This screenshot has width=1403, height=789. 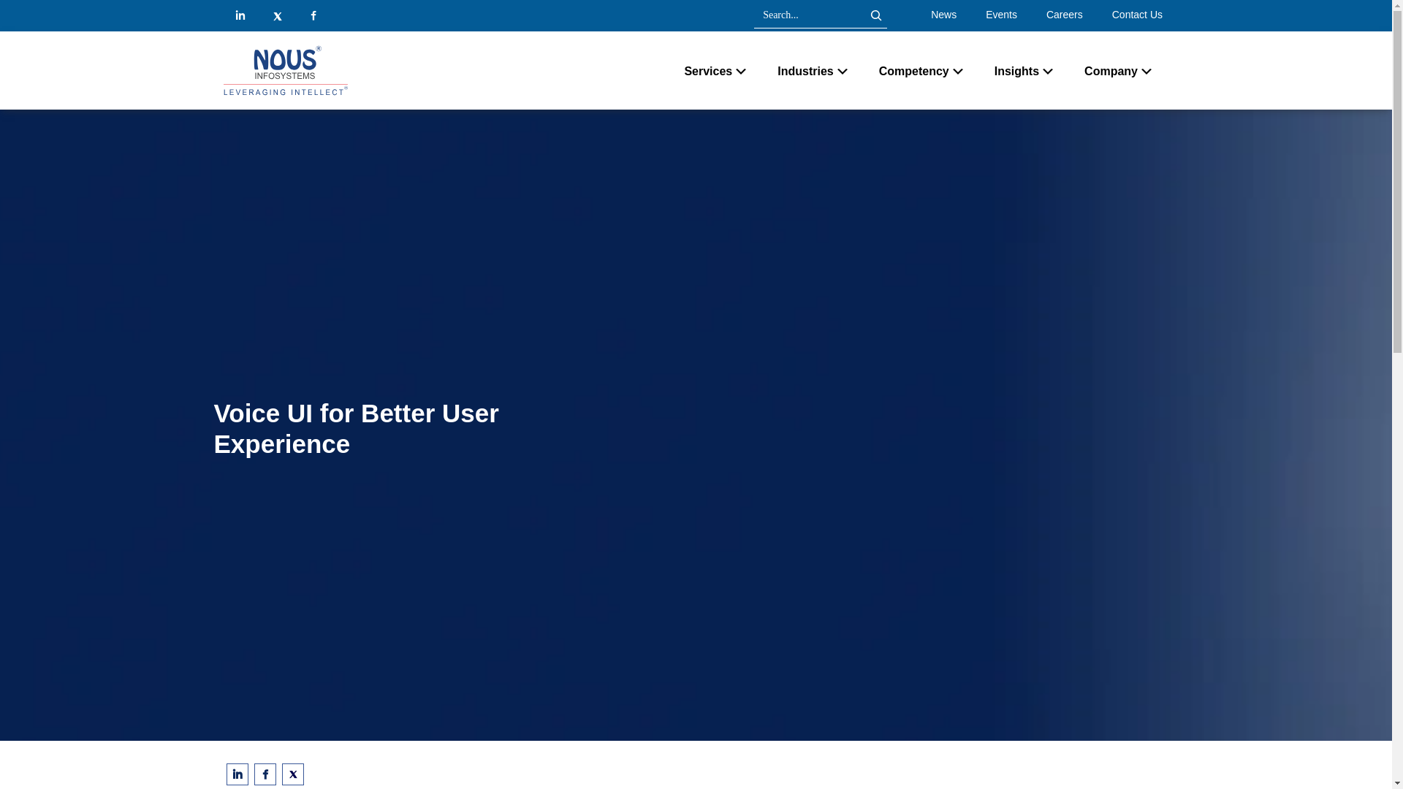 What do you see at coordinates (1064, 15) in the screenshot?
I see `Careers` at bounding box center [1064, 15].